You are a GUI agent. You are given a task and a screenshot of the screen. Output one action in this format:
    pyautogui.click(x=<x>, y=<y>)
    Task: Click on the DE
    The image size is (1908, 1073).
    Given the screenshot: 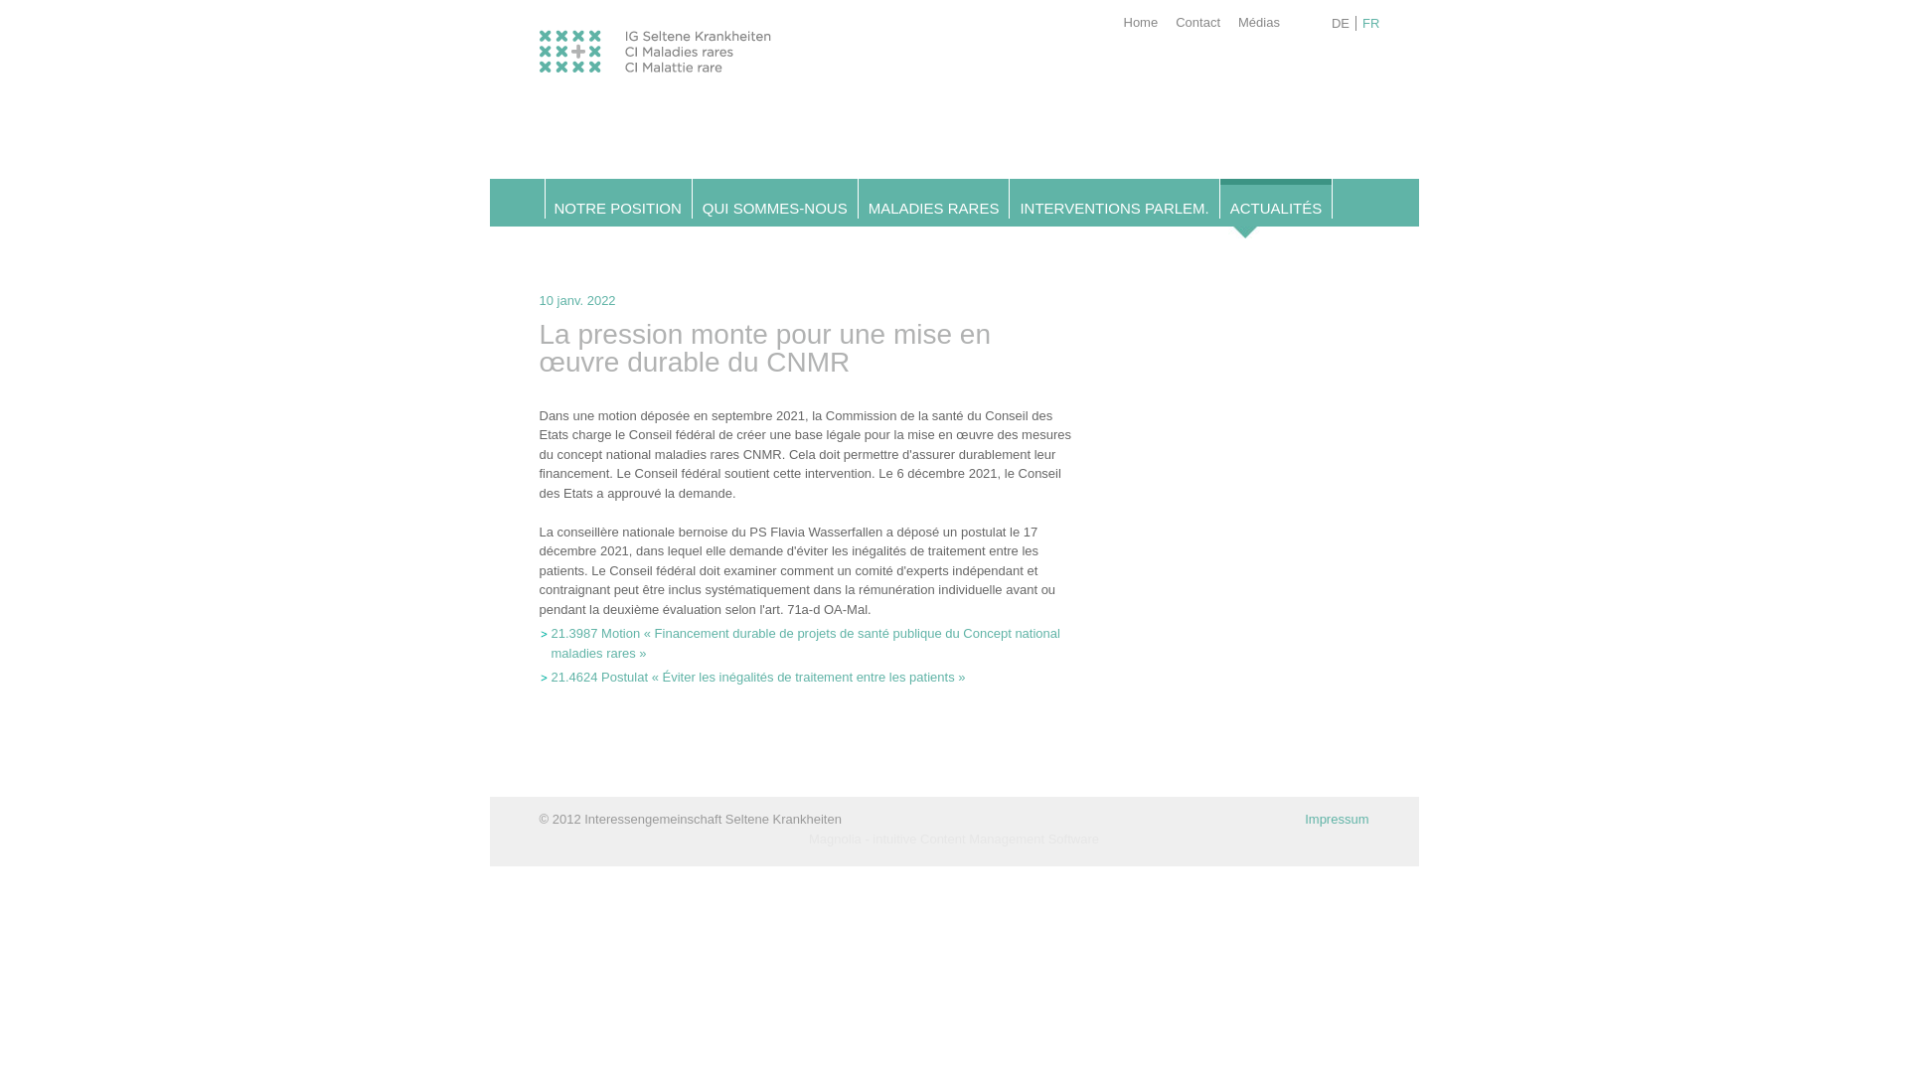 What is the action you would take?
    pyautogui.click(x=1342, y=24)
    